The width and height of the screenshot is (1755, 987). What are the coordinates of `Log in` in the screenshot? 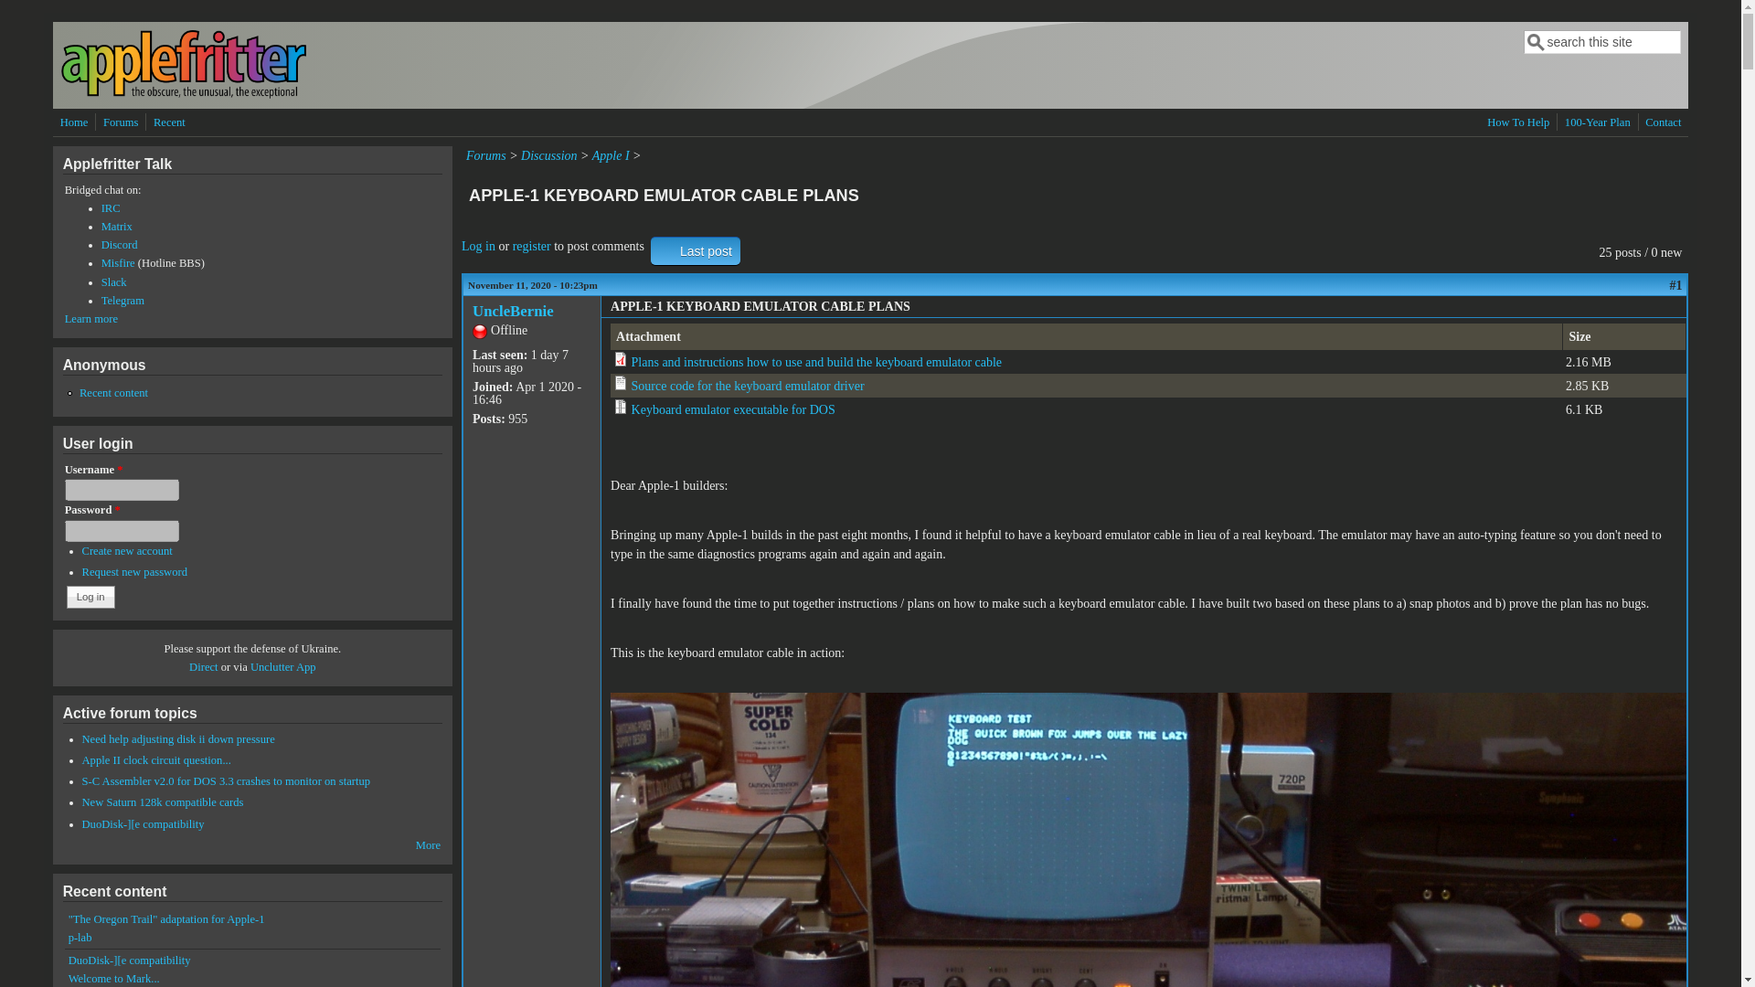 It's located at (90, 597).